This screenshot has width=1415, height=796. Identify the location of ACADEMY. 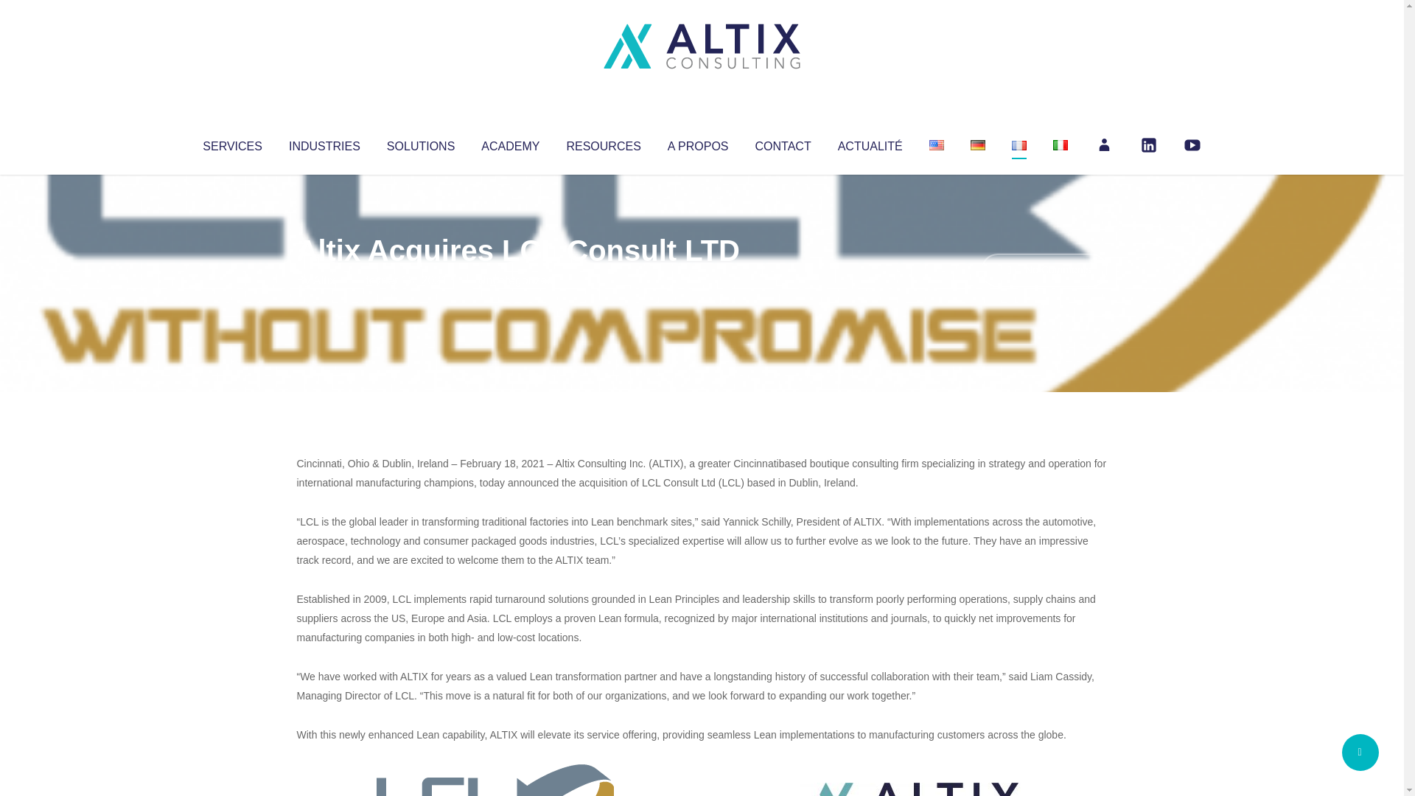
(510, 143).